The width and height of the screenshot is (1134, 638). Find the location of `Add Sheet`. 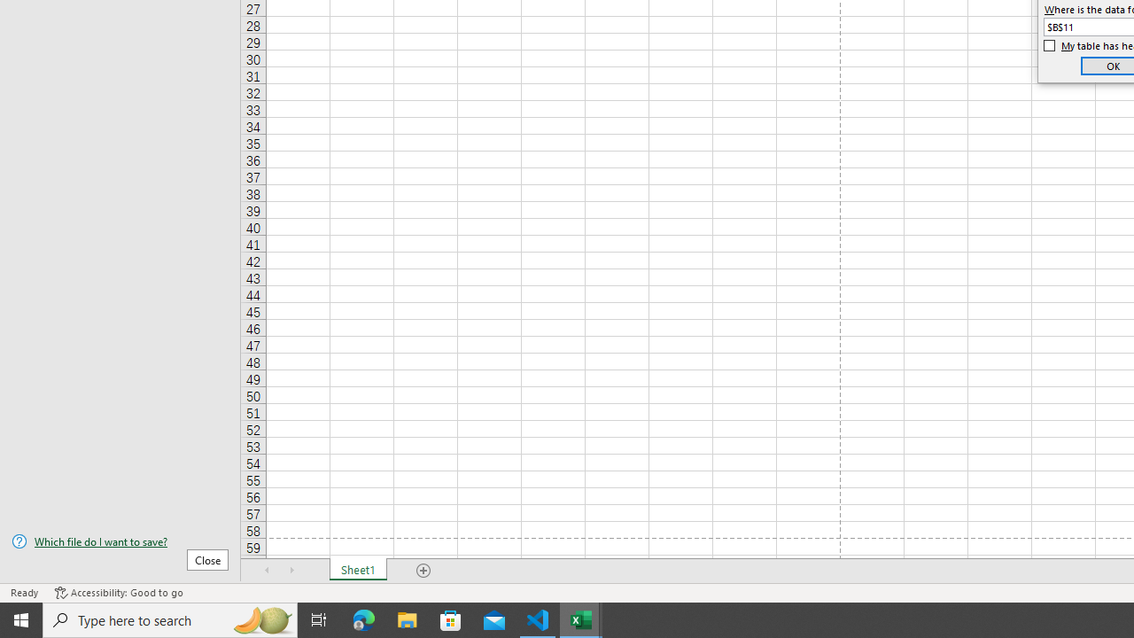

Add Sheet is located at coordinates (423, 571).